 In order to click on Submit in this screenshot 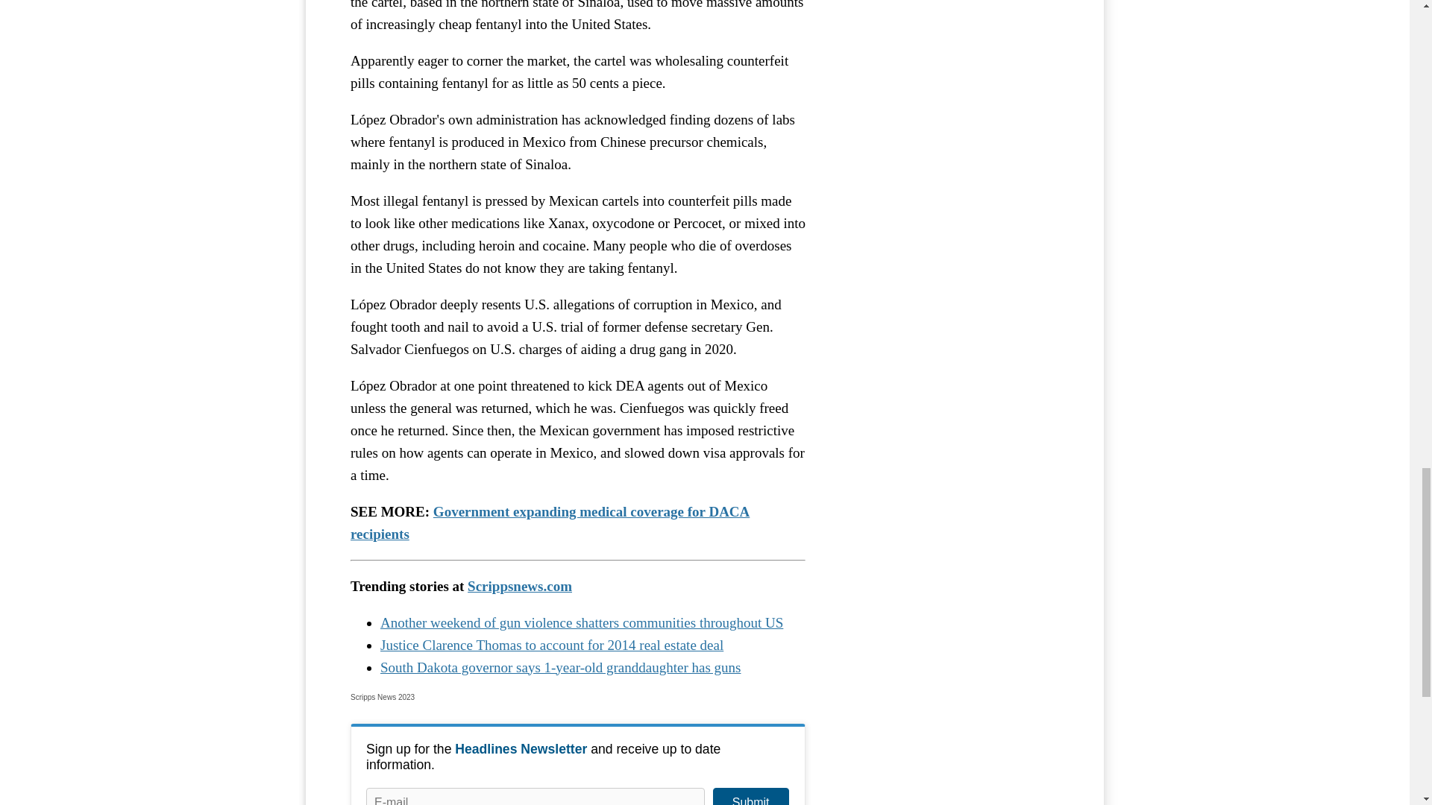, I will do `click(750, 796)`.